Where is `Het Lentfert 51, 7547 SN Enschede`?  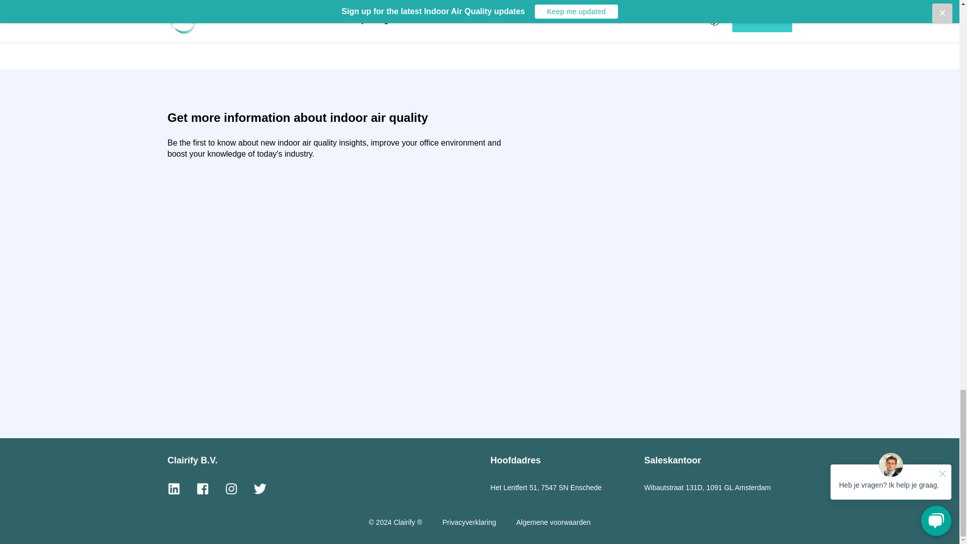 Het Lentfert 51, 7547 SN Enschede is located at coordinates (546, 488).